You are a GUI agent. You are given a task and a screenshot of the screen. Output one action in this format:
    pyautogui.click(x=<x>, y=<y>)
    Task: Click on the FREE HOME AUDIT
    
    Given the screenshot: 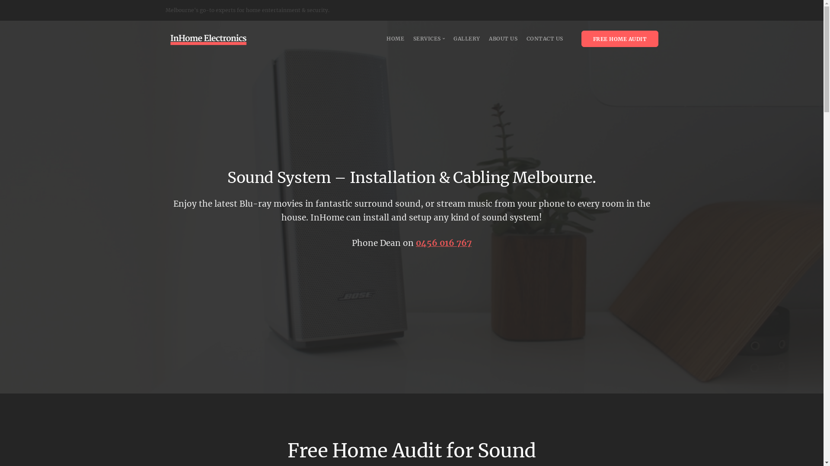 What is the action you would take?
    pyautogui.click(x=619, y=39)
    